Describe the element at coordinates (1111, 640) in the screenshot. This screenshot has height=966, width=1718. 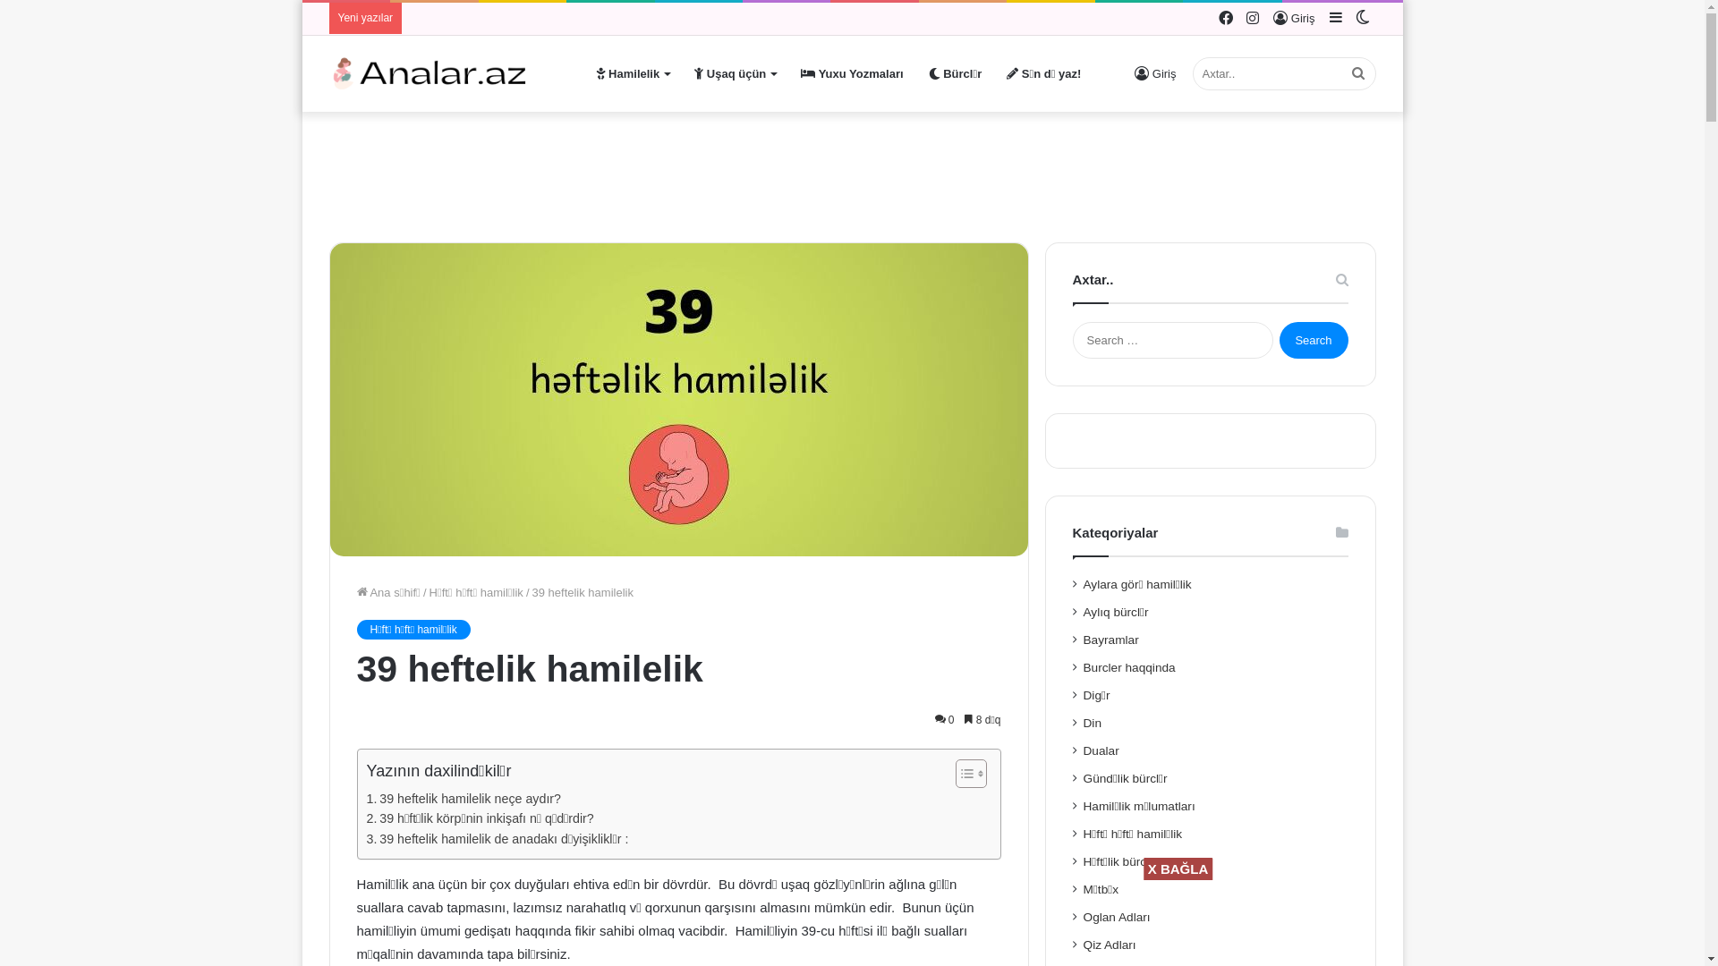
I see `Bayramlar` at that location.